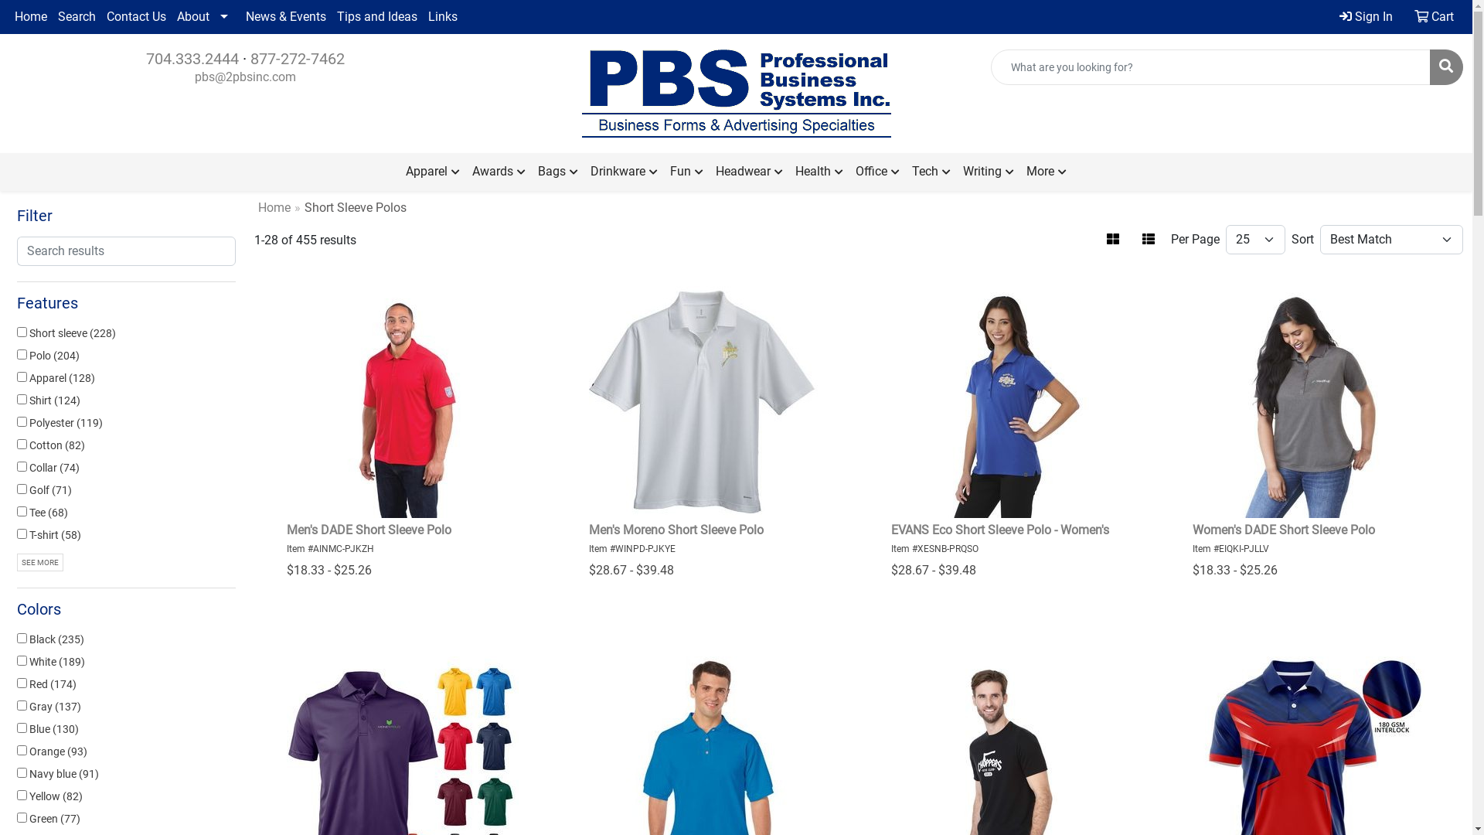  I want to click on Home, so click(31, 17).